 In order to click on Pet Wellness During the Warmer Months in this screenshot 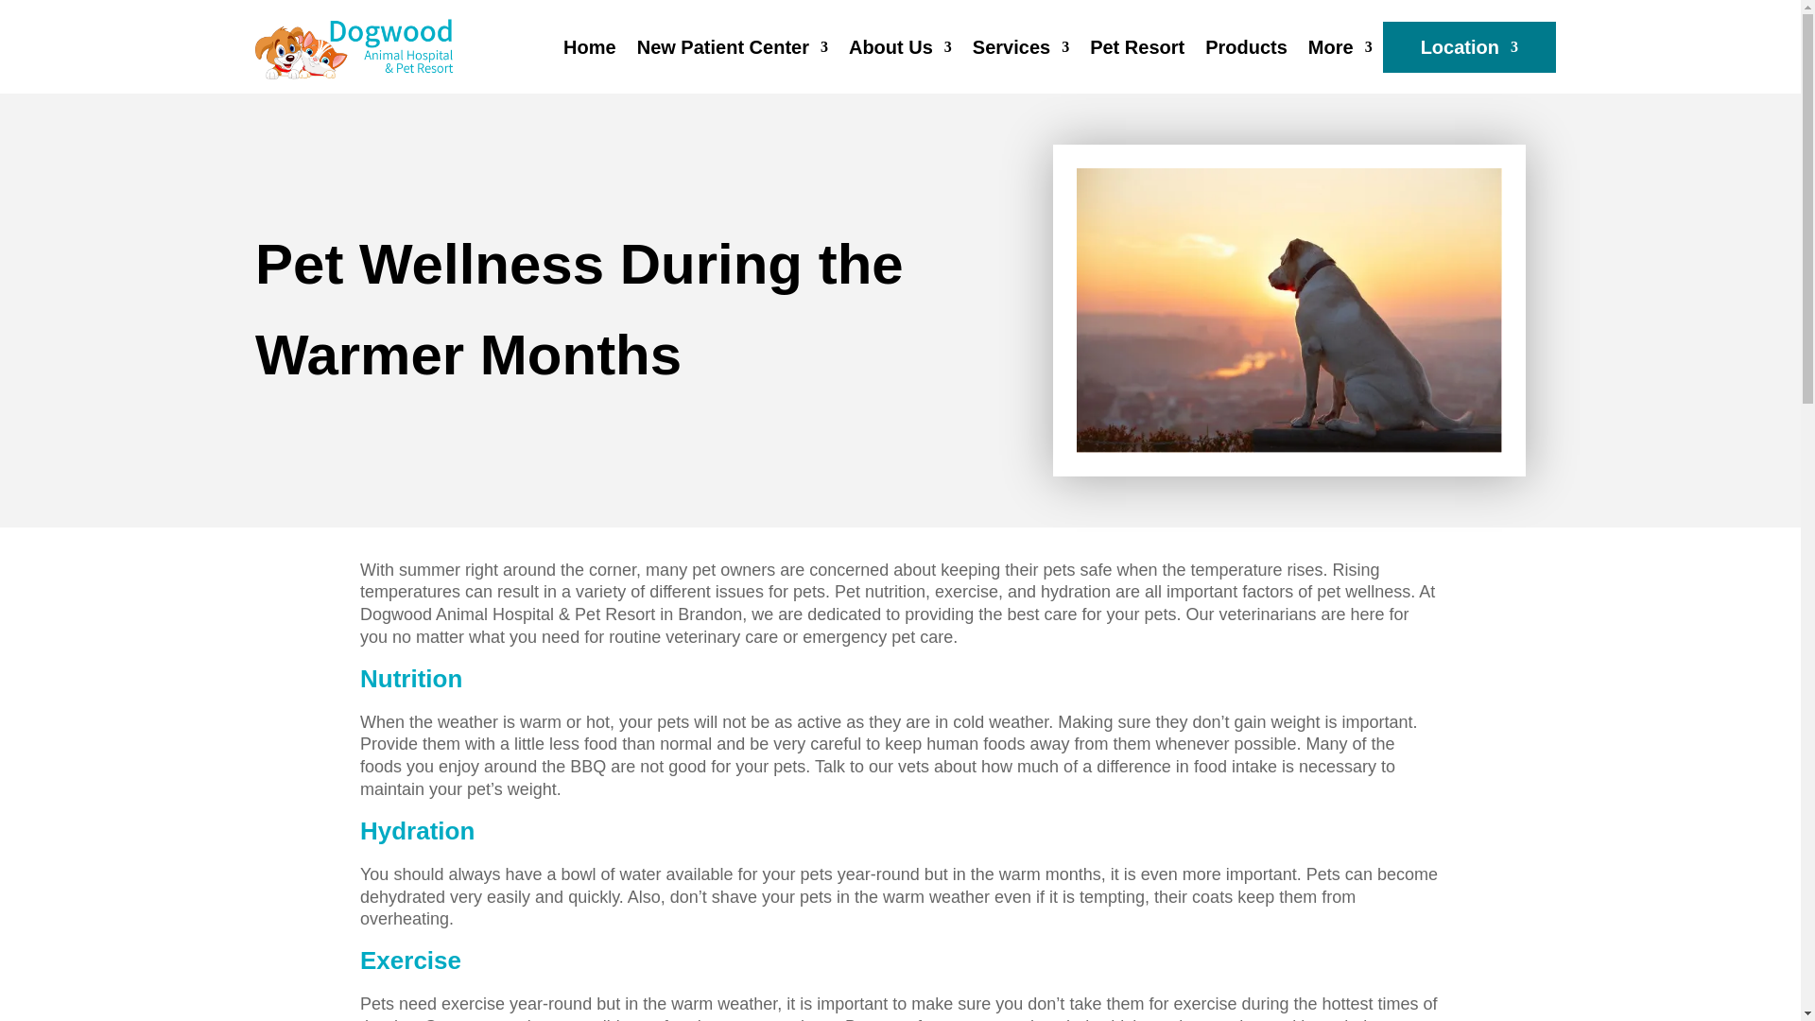, I will do `click(1289, 310)`.